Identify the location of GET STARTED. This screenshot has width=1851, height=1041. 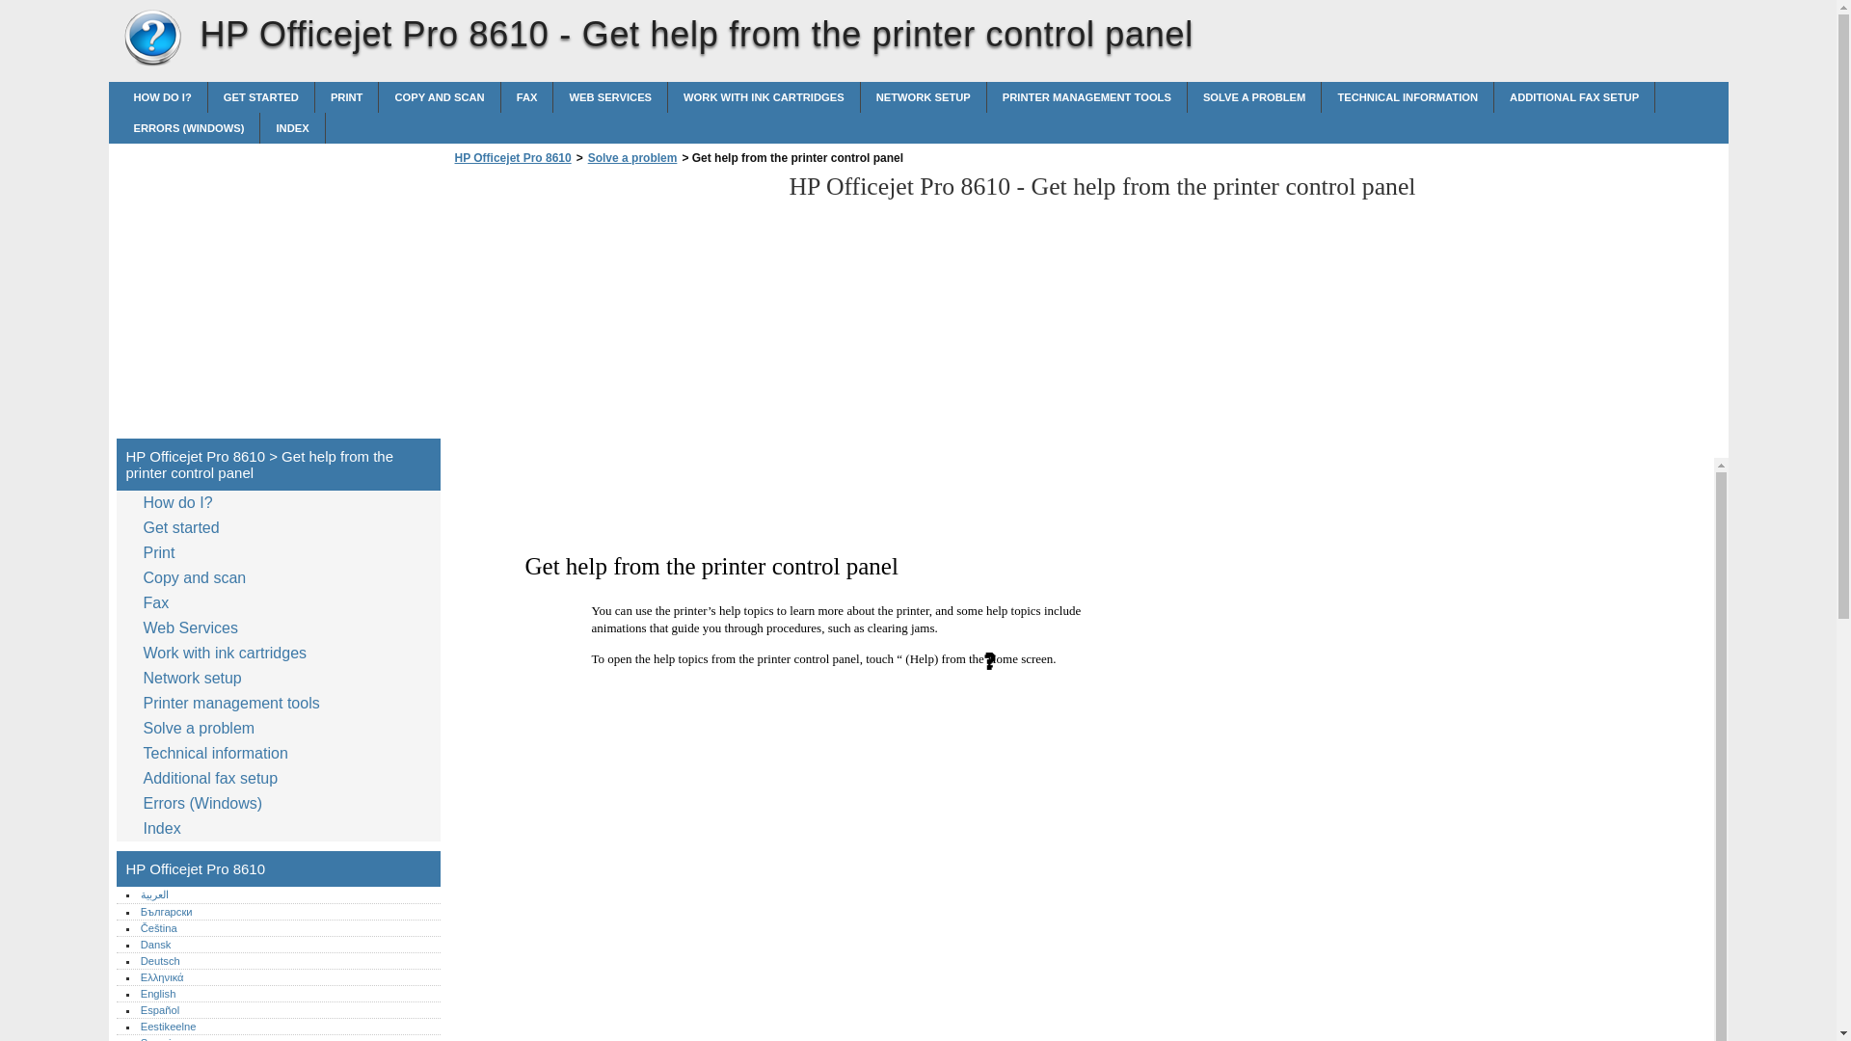
(260, 96).